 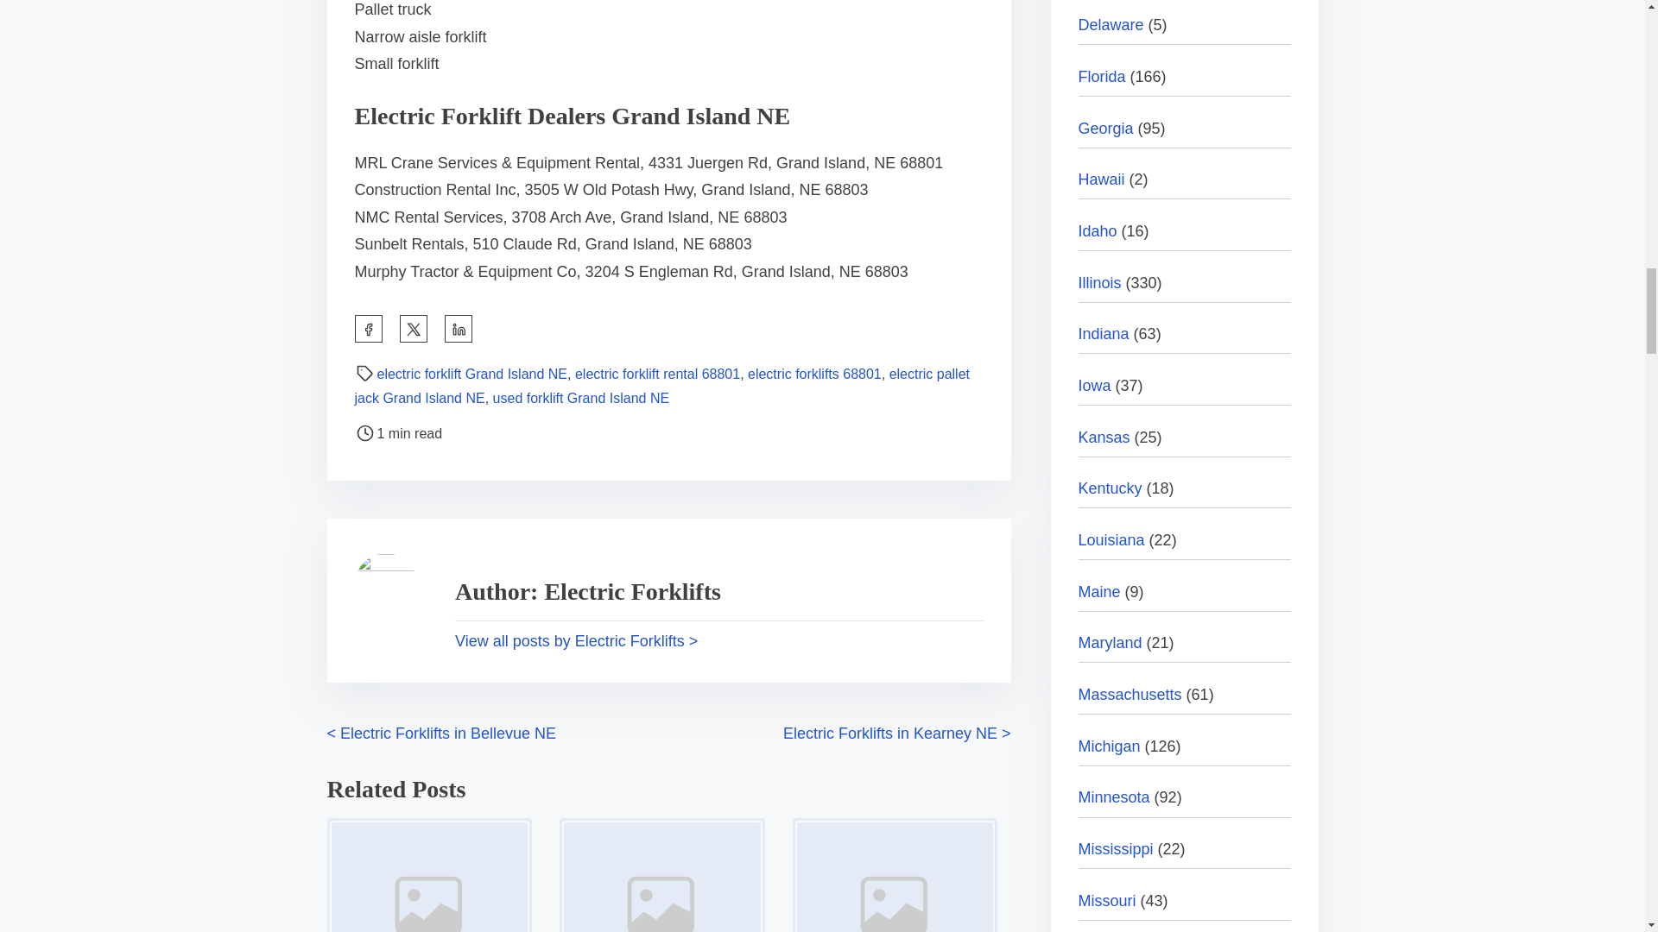 What do you see at coordinates (580, 397) in the screenshot?
I see `used forklift Grand Island NE` at bounding box center [580, 397].